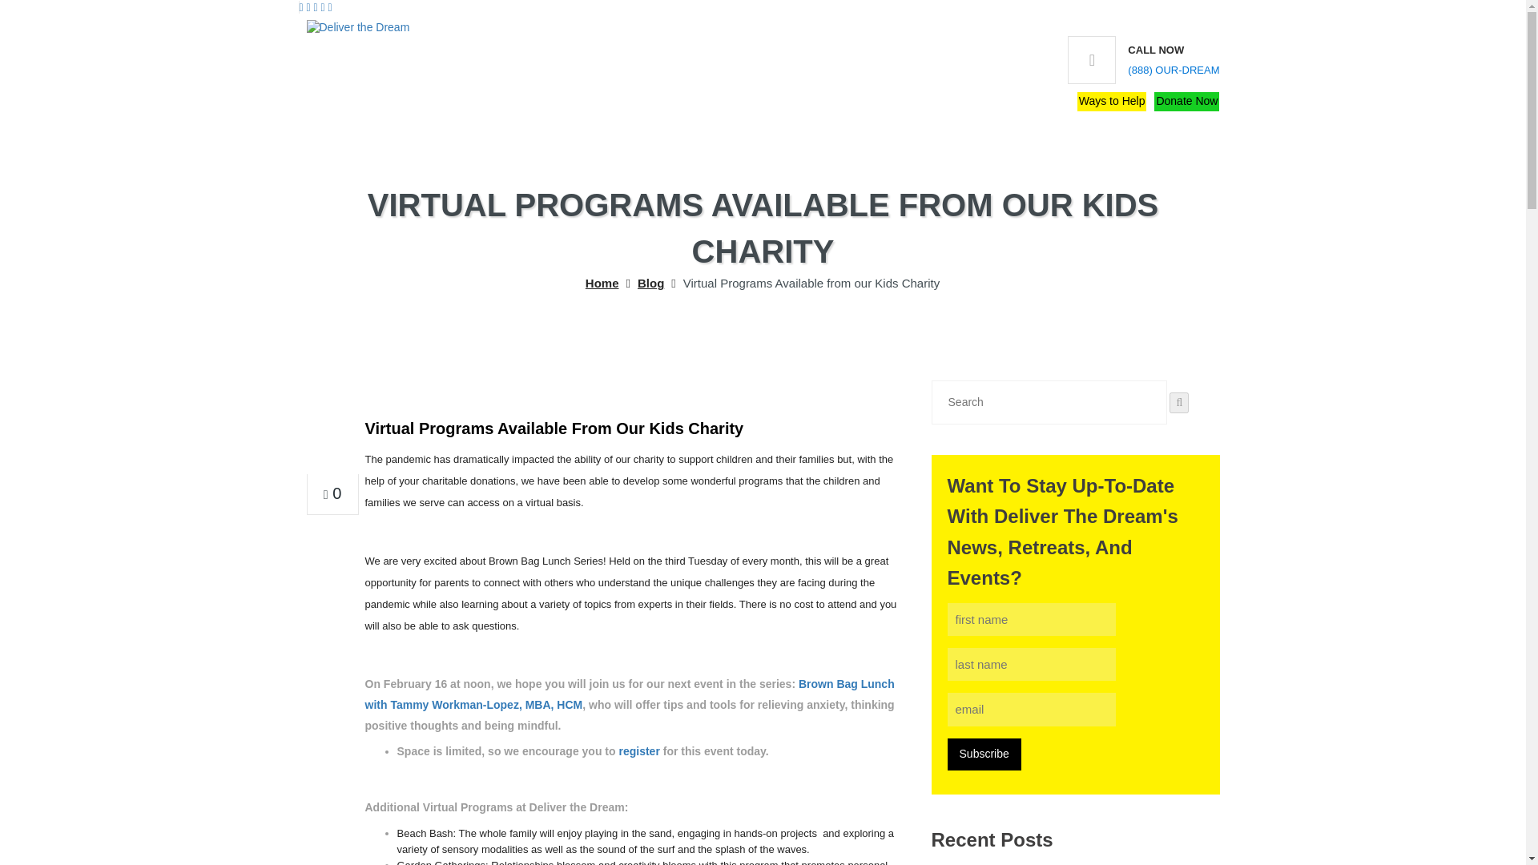  Describe the element at coordinates (402, 120) in the screenshot. I see `ABOUT US` at that location.